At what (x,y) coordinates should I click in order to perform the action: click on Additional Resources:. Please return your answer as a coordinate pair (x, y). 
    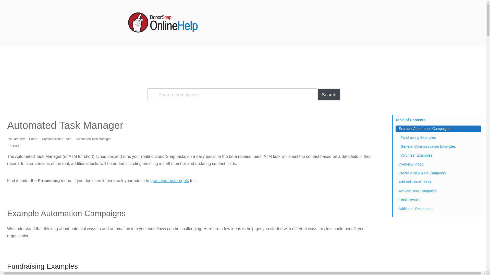
    Looking at the image, I should click on (438, 209).